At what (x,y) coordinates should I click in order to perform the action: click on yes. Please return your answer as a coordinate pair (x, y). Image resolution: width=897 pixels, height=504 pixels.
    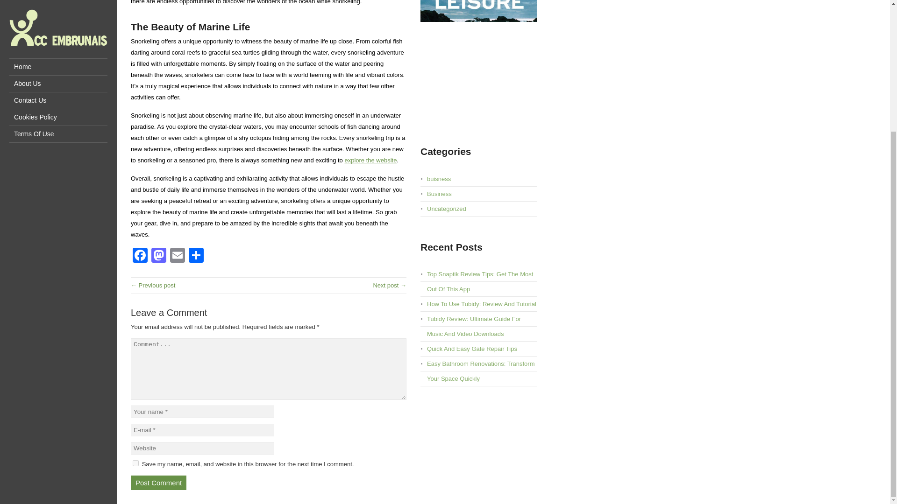
    Looking at the image, I should click on (135, 463).